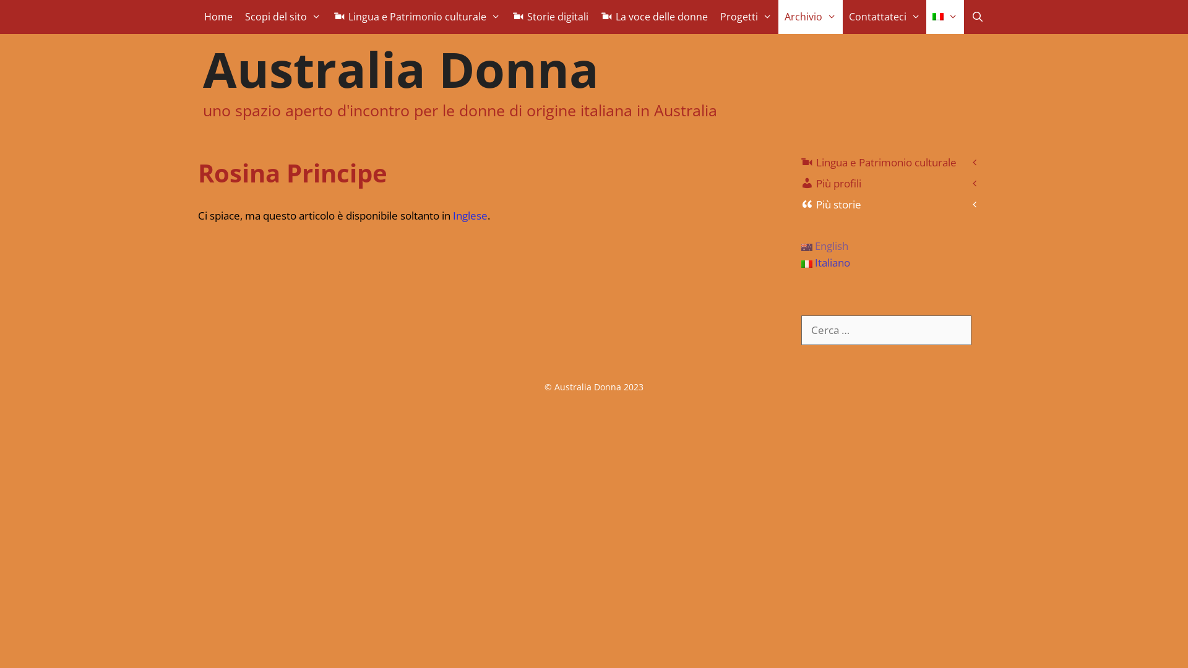 The height and width of the screenshot is (668, 1188). I want to click on Inglese, so click(470, 215).